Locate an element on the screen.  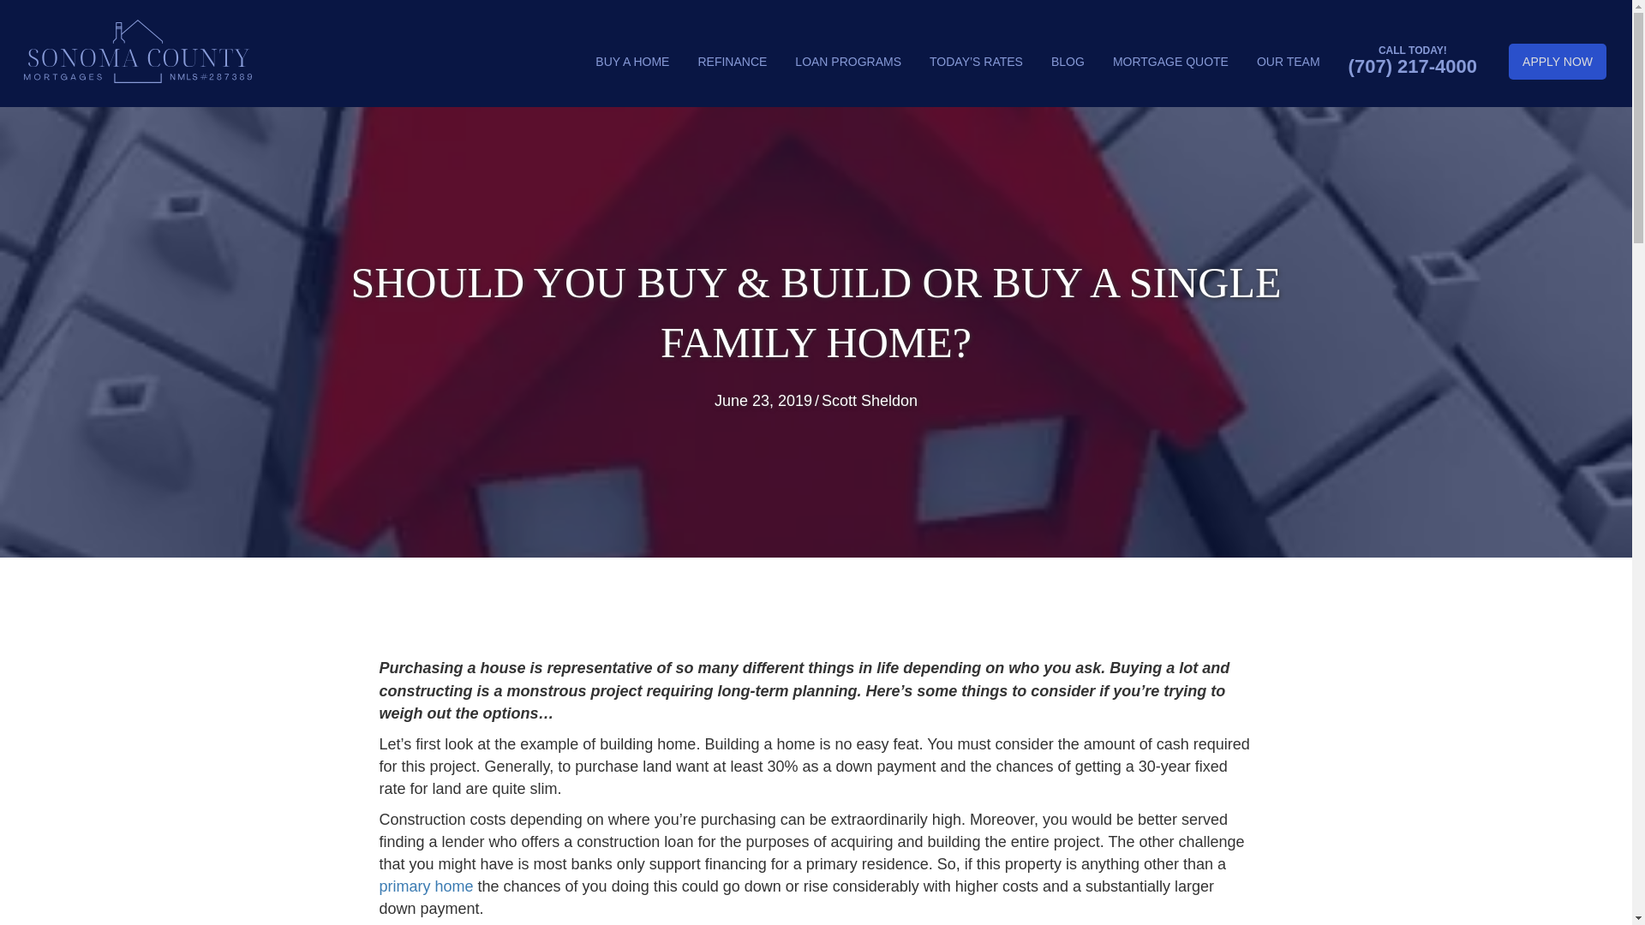
MORTGAGE QUOTE is located at coordinates (1170, 61).